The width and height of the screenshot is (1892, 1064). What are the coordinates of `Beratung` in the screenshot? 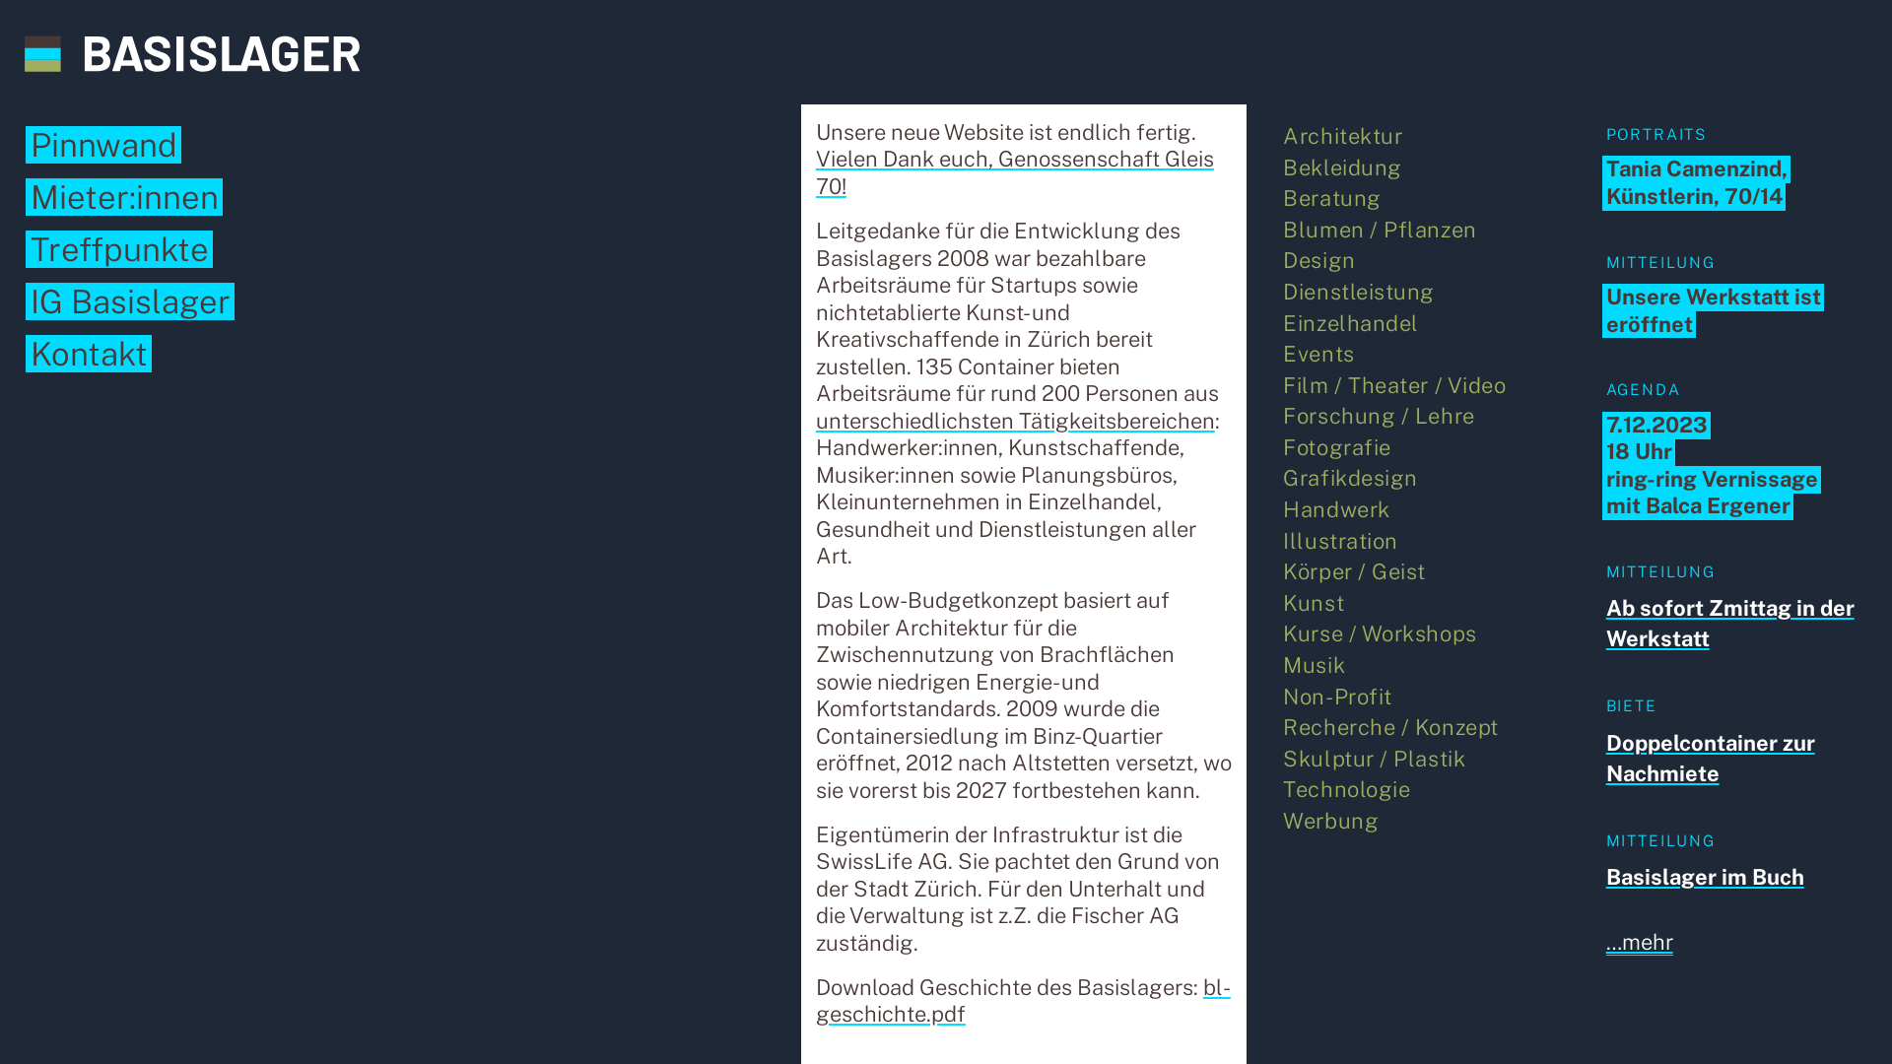 It's located at (1332, 198).